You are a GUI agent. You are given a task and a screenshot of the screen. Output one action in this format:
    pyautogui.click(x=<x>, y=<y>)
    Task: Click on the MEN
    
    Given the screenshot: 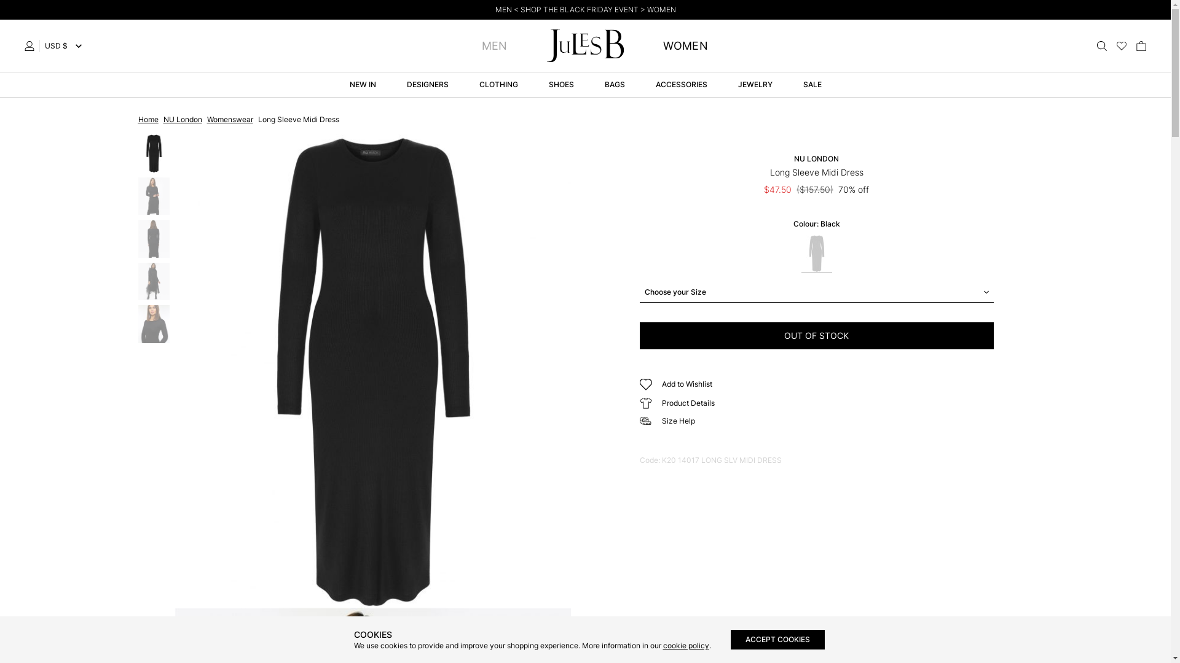 What is the action you would take?
    pyautogui.click(x=504, y=10)
    